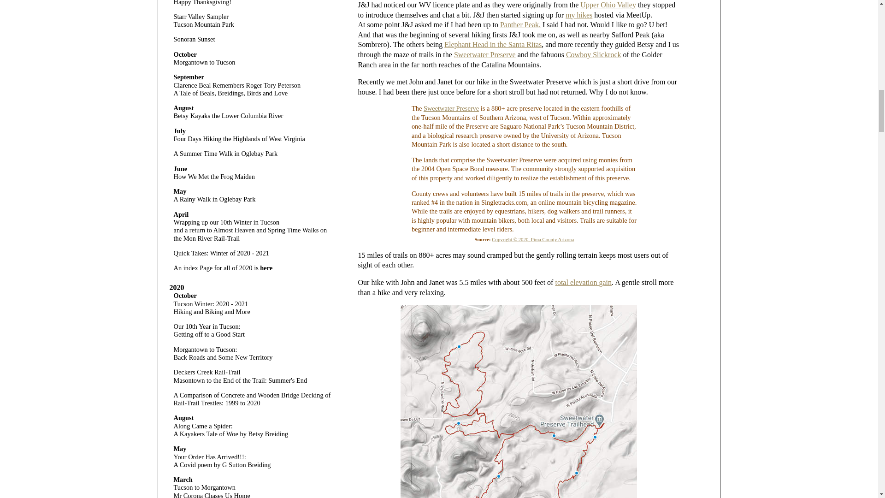  I want to click on Sweetwater Preserve, so click(451, 108).